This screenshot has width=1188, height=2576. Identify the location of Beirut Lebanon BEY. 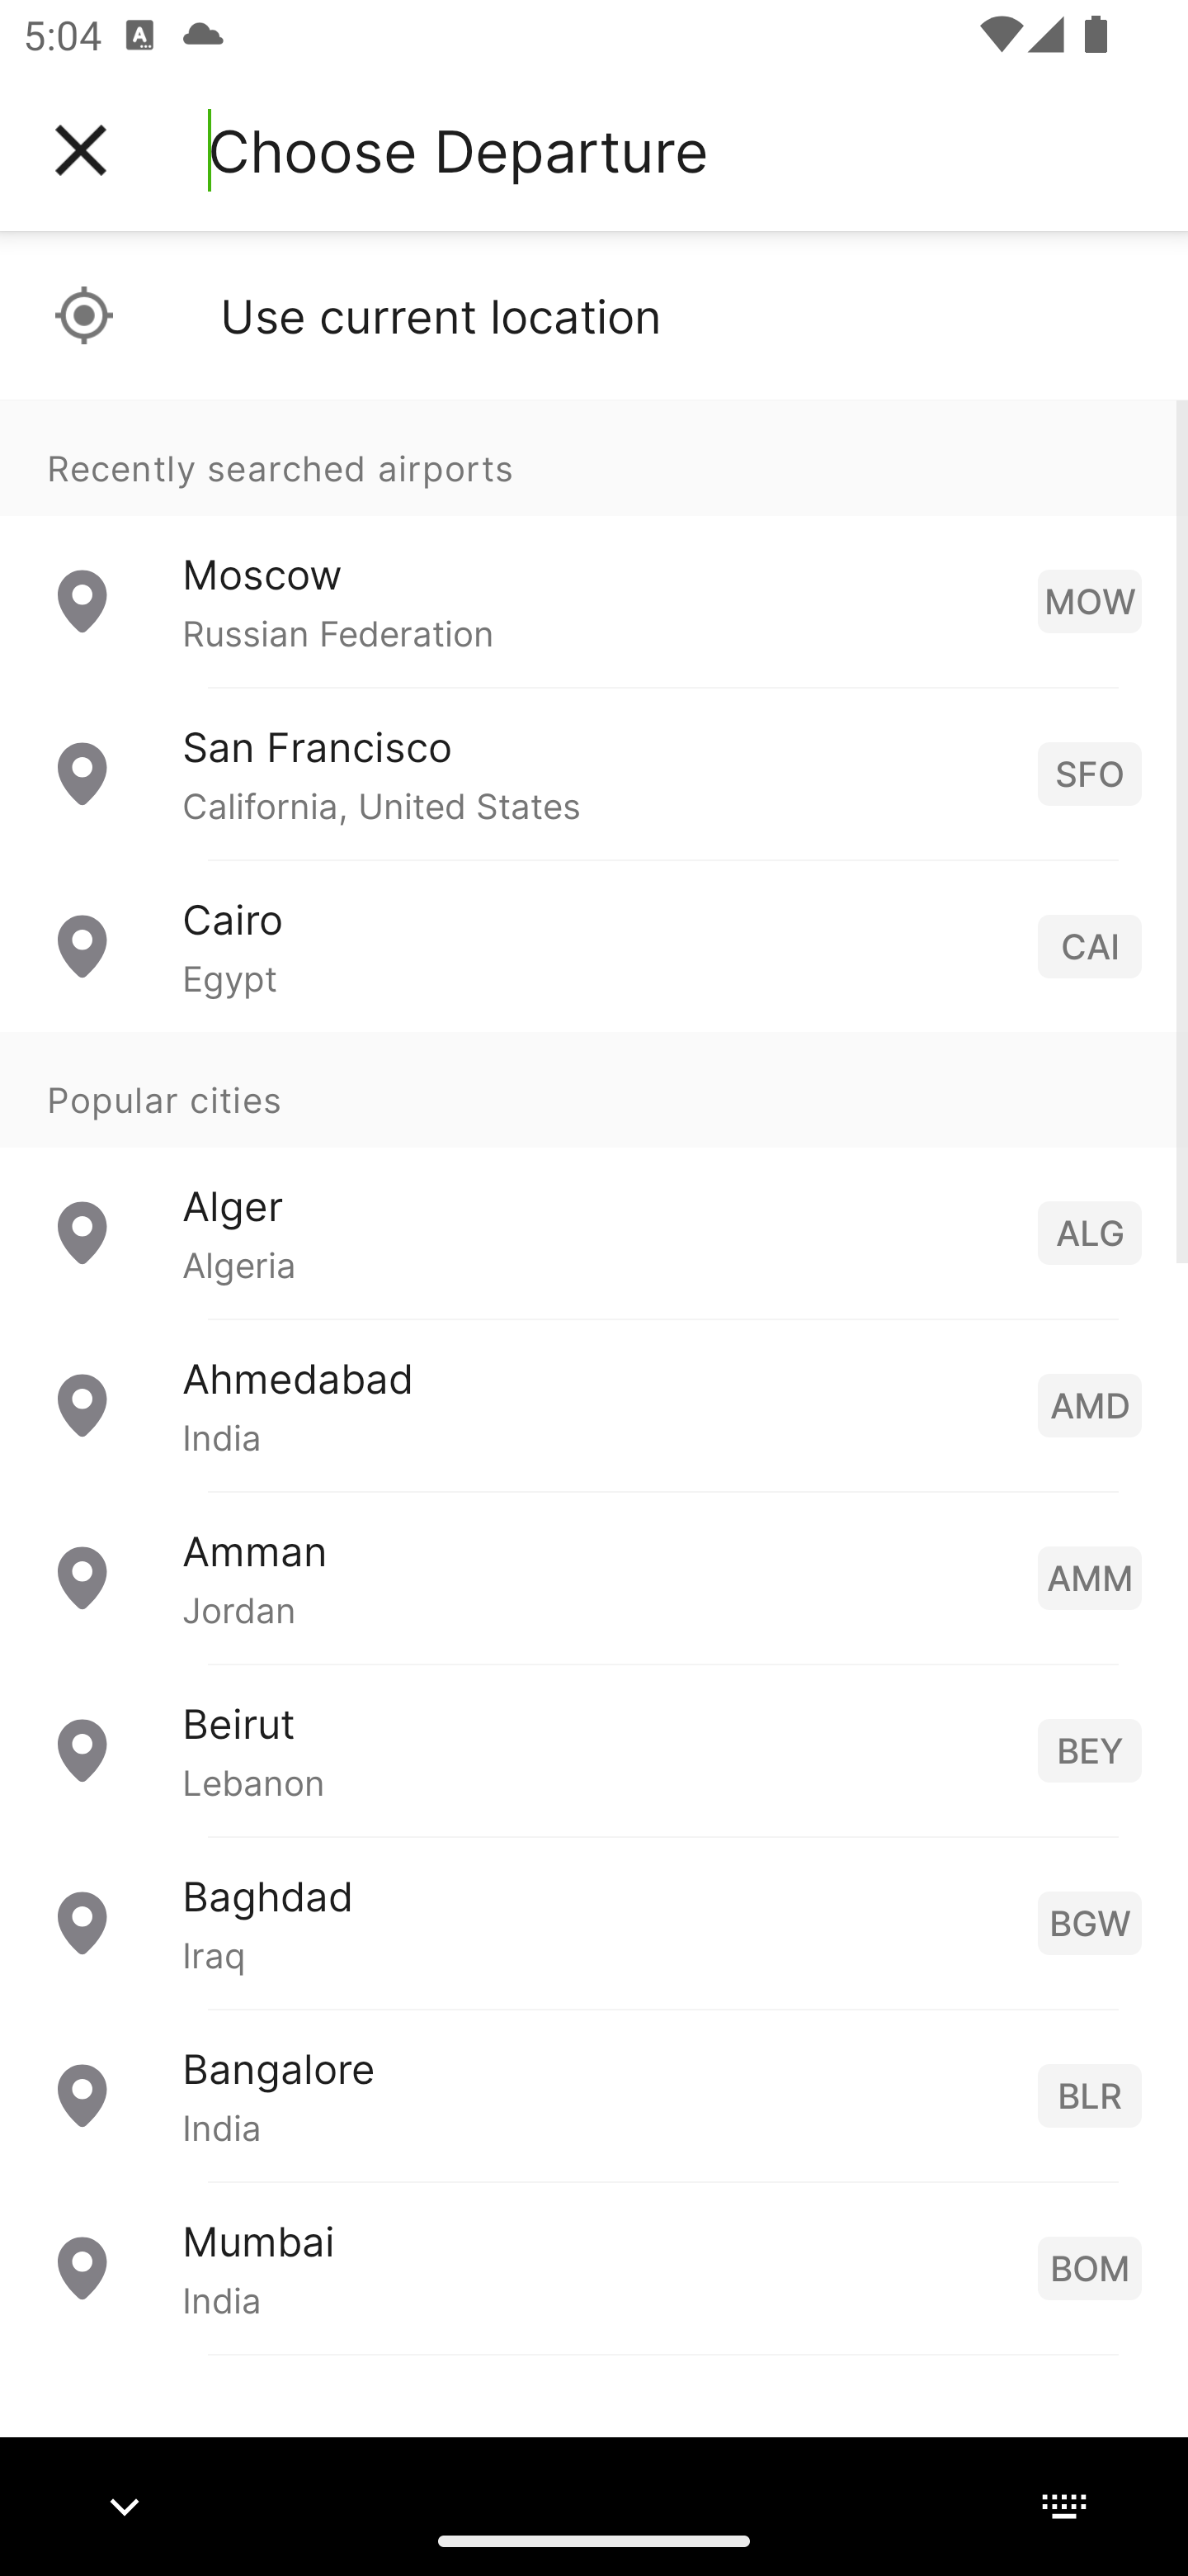
(594, 1750).